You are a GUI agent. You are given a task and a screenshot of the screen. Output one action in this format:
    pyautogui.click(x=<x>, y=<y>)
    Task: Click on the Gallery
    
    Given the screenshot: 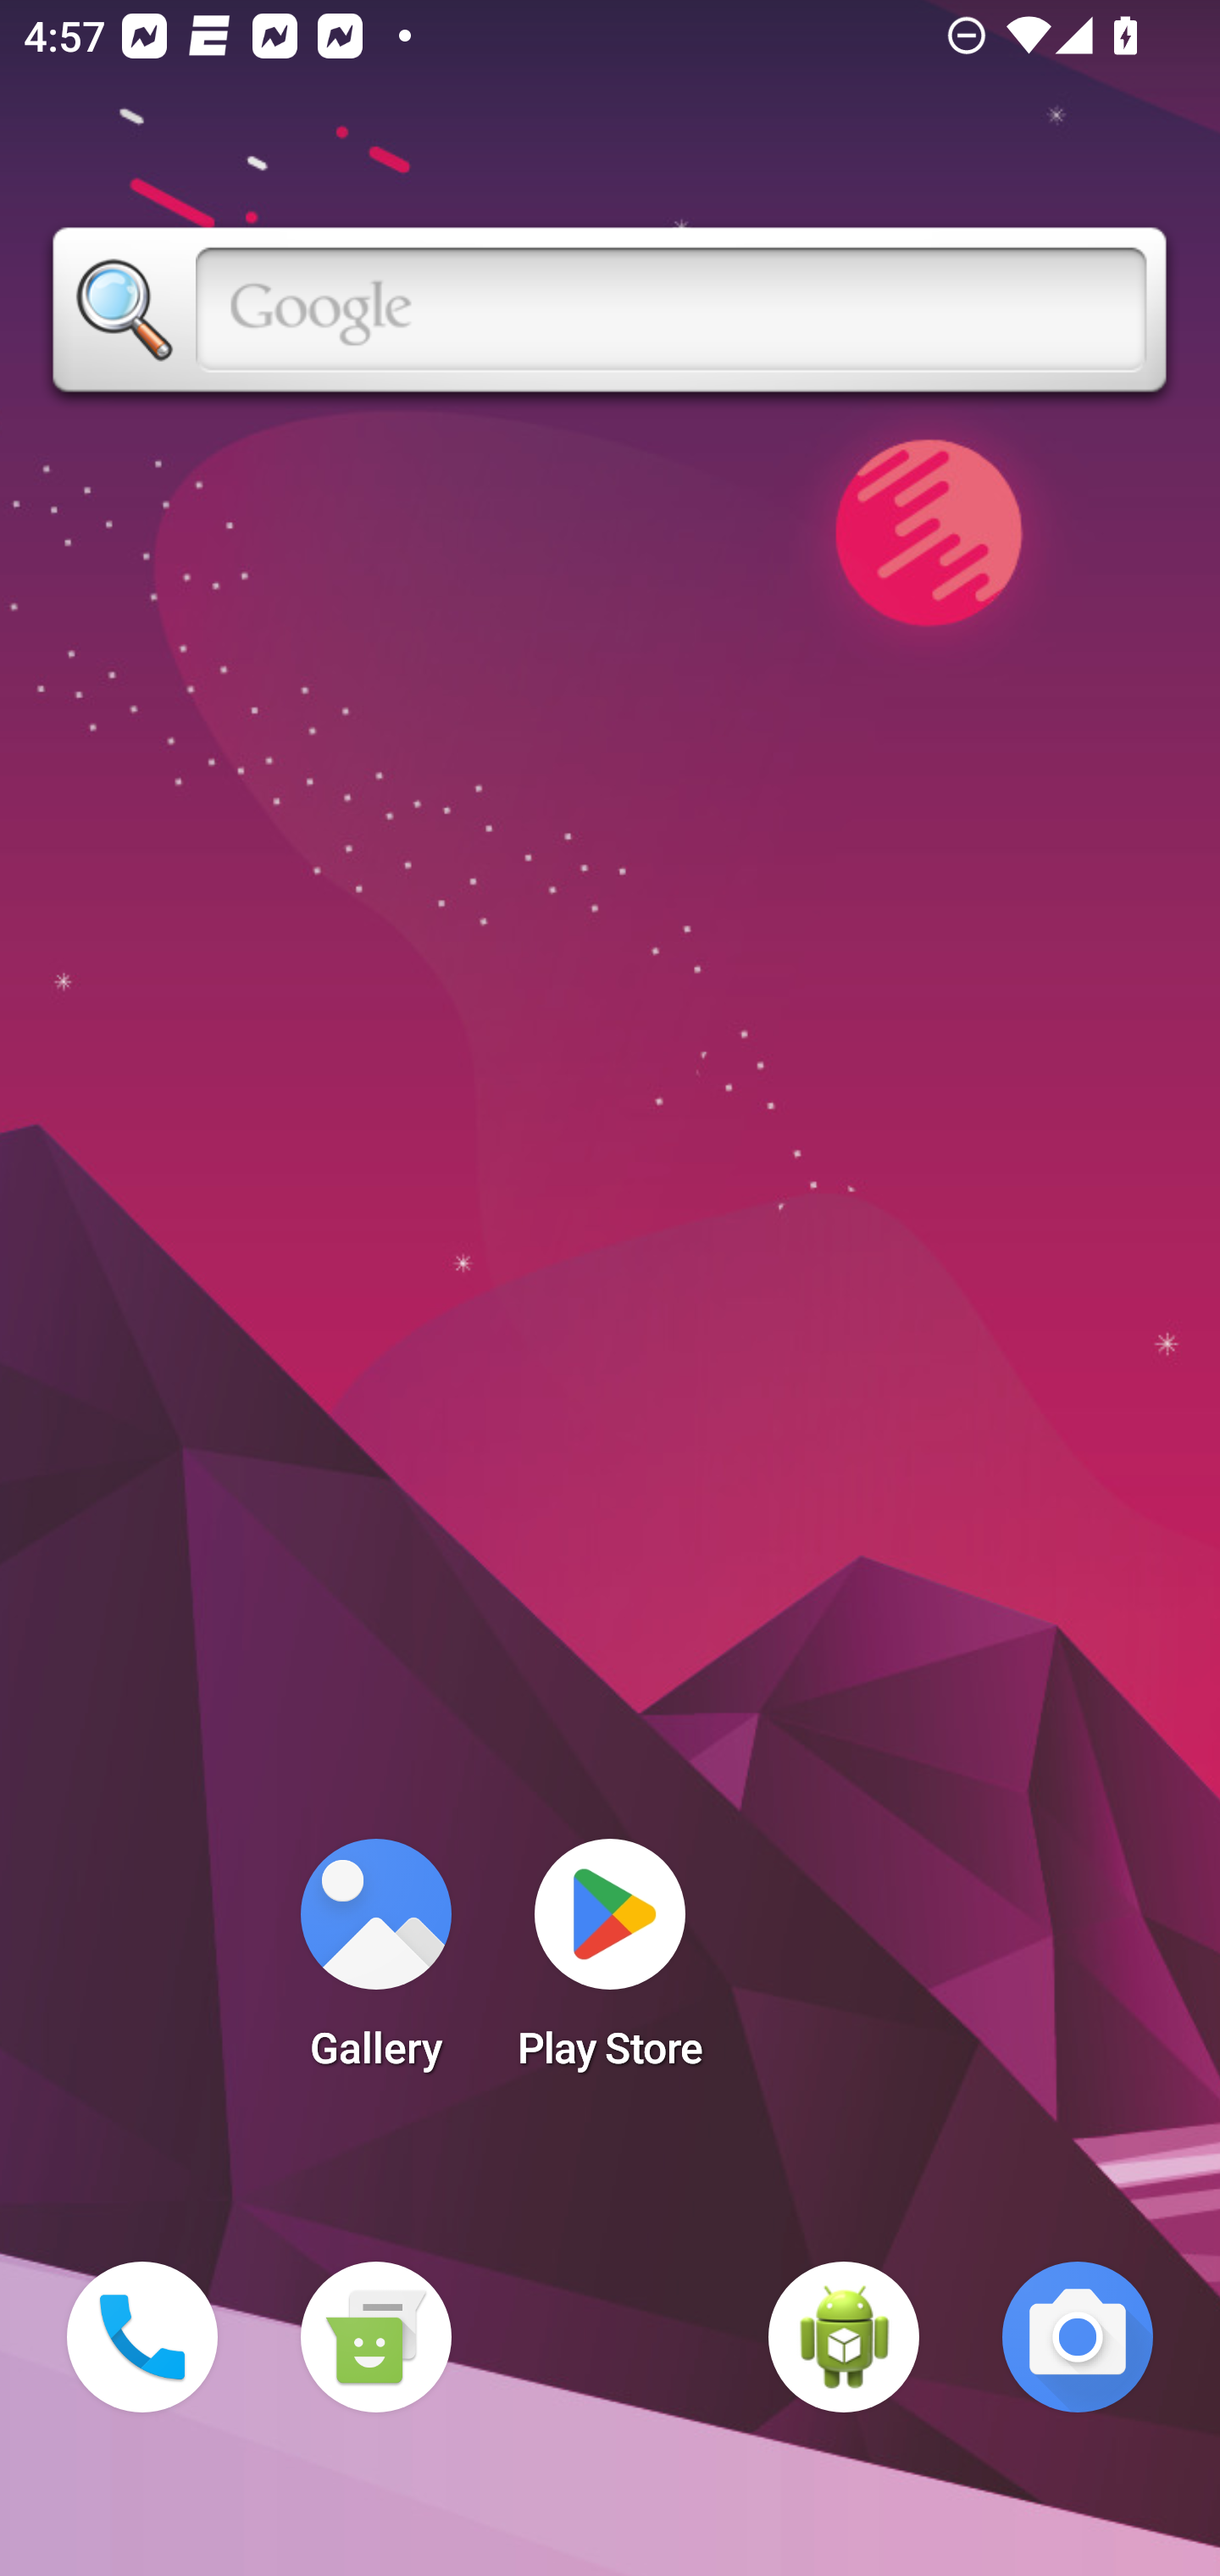 What is the action you would take?
    pyautogui.click(x=375, y=1964)
    